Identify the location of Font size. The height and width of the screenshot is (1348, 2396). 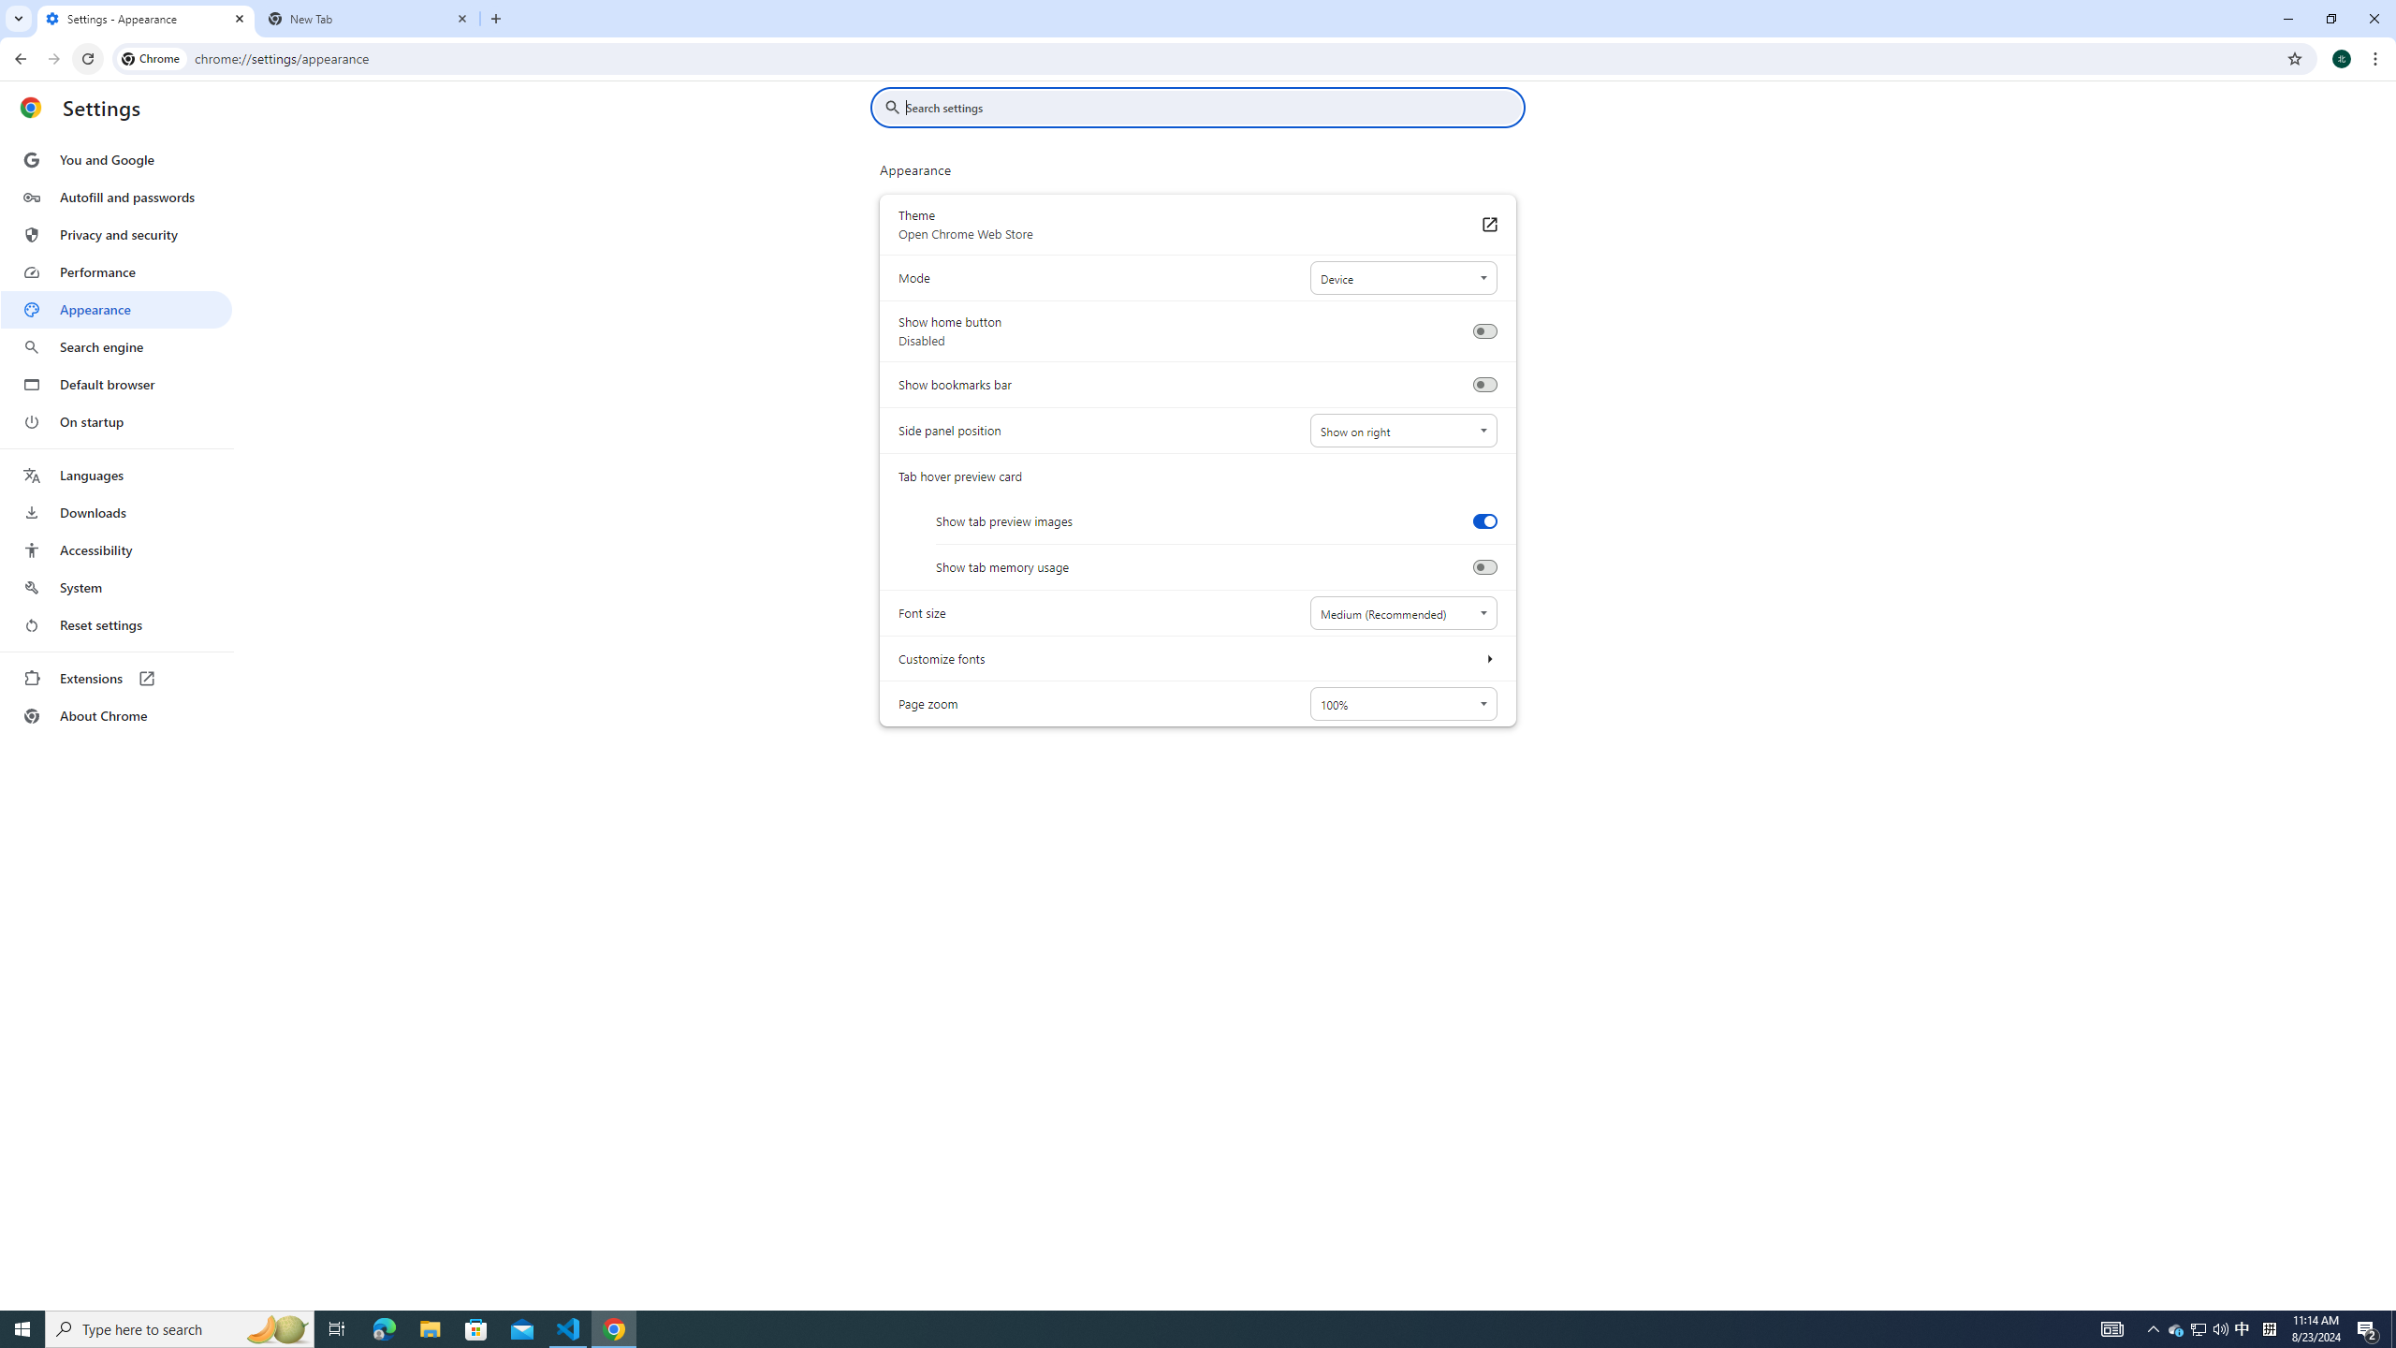
(1402, 612).